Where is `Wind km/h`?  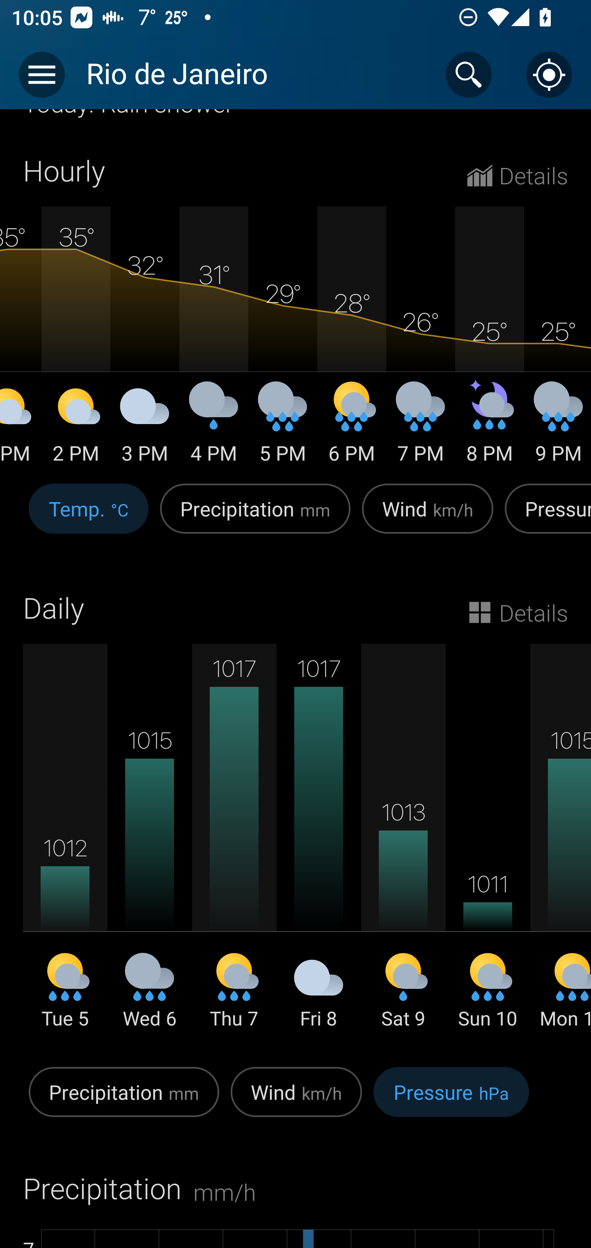 Wind km/h is located at coordinates (296, 1100).